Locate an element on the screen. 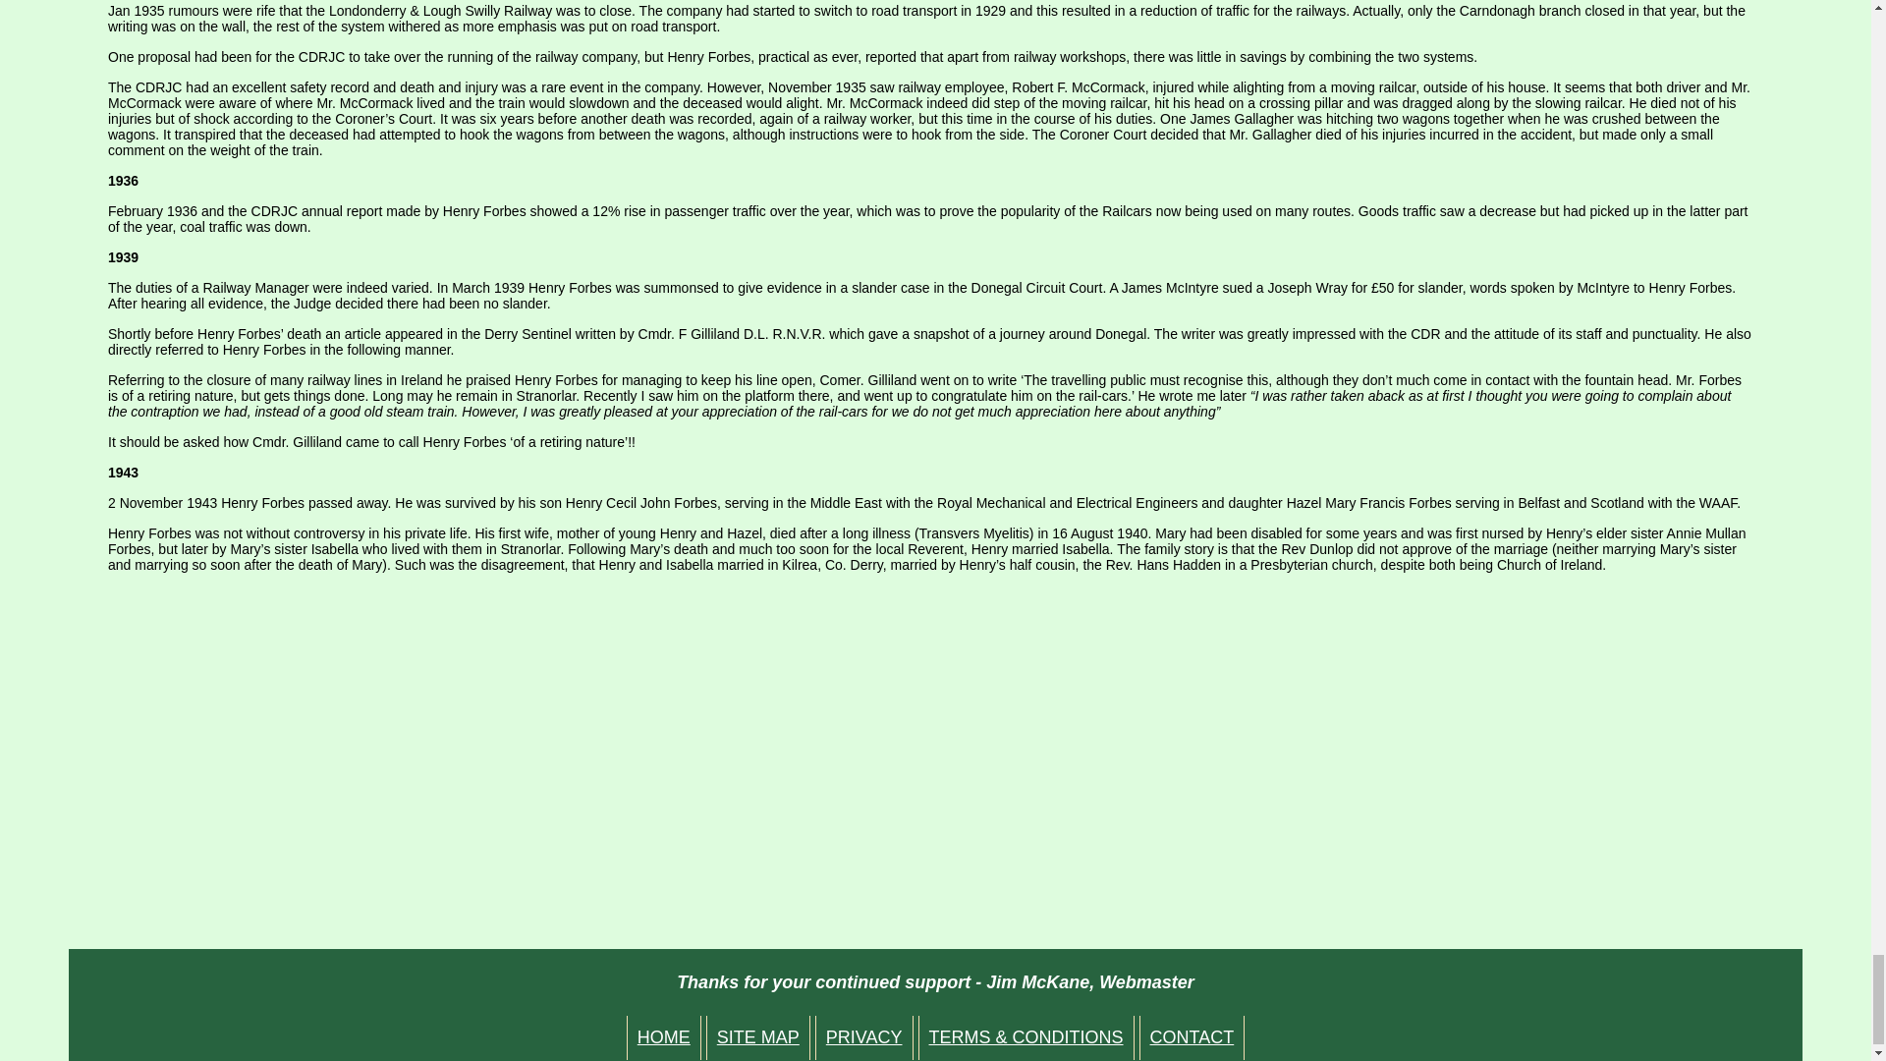 The width and height of the screenshot is (1886, 1061). SITE MAP is located at coordinates (758, 1037).